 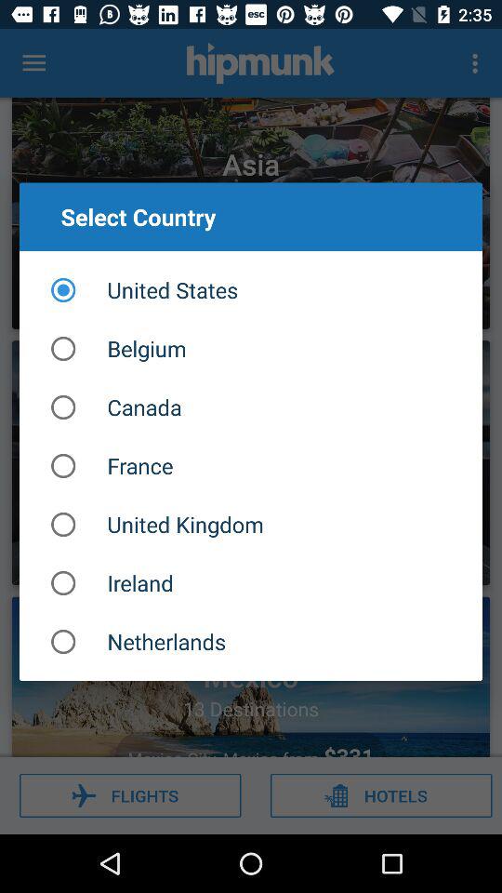 I want to click on scroll to the belgium icon, so click(x=251, y=348).